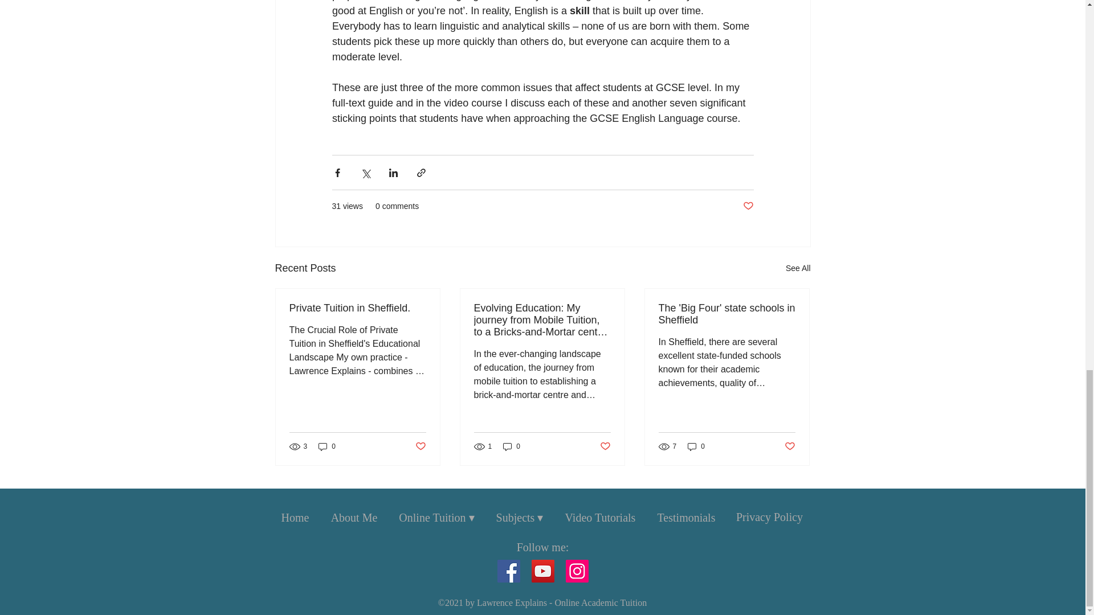 The height and width of the screenshot is (615, 1094). I want to click on About Me, so click(354, 518).